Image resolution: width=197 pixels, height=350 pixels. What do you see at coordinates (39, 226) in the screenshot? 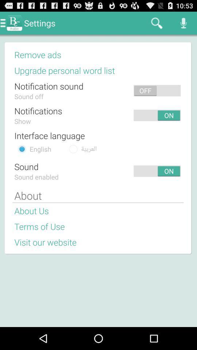
I see `choose the item above visit our website item` at bounding box center [39, 226].